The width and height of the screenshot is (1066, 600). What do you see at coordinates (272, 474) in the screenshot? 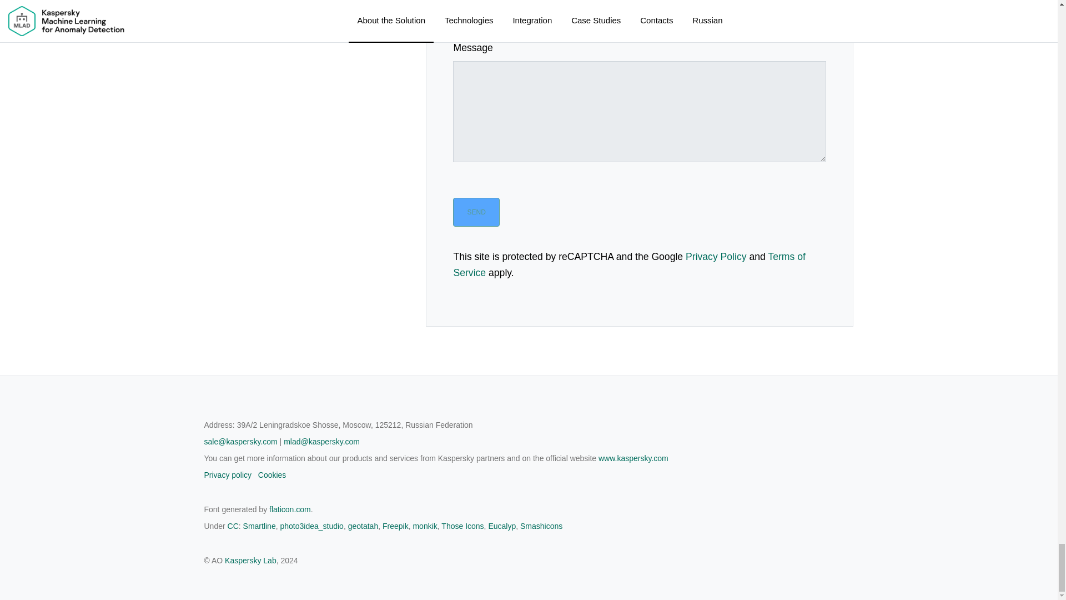
I see `Cookies` at bounding box center [272, 474].